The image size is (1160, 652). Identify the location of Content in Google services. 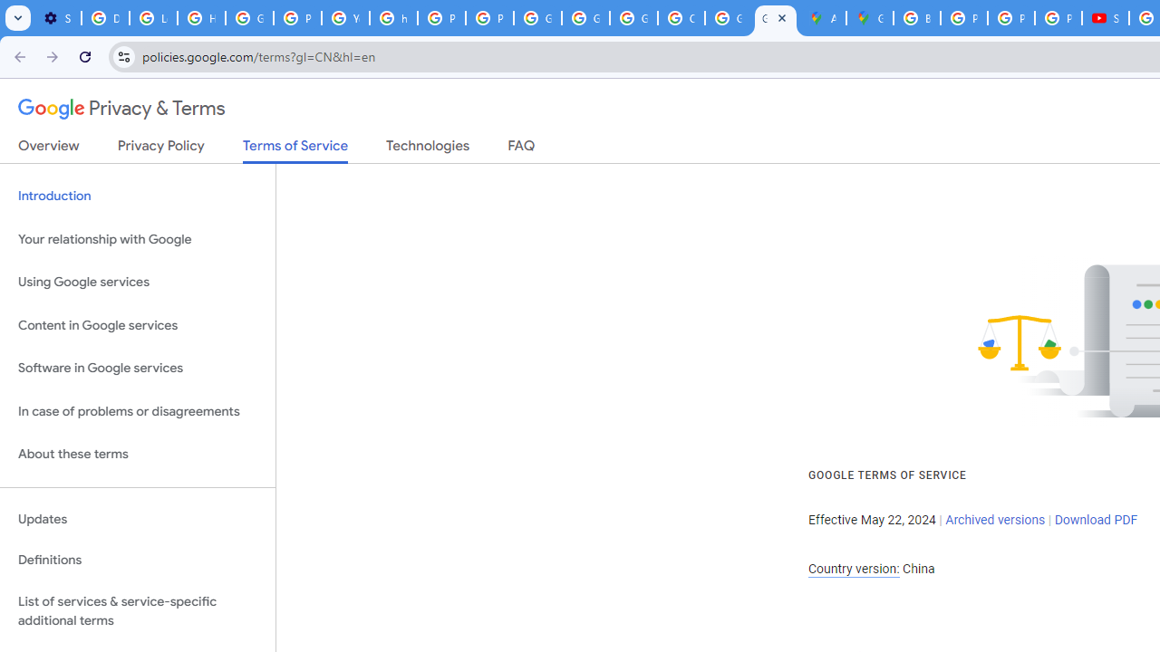
(138, 324).